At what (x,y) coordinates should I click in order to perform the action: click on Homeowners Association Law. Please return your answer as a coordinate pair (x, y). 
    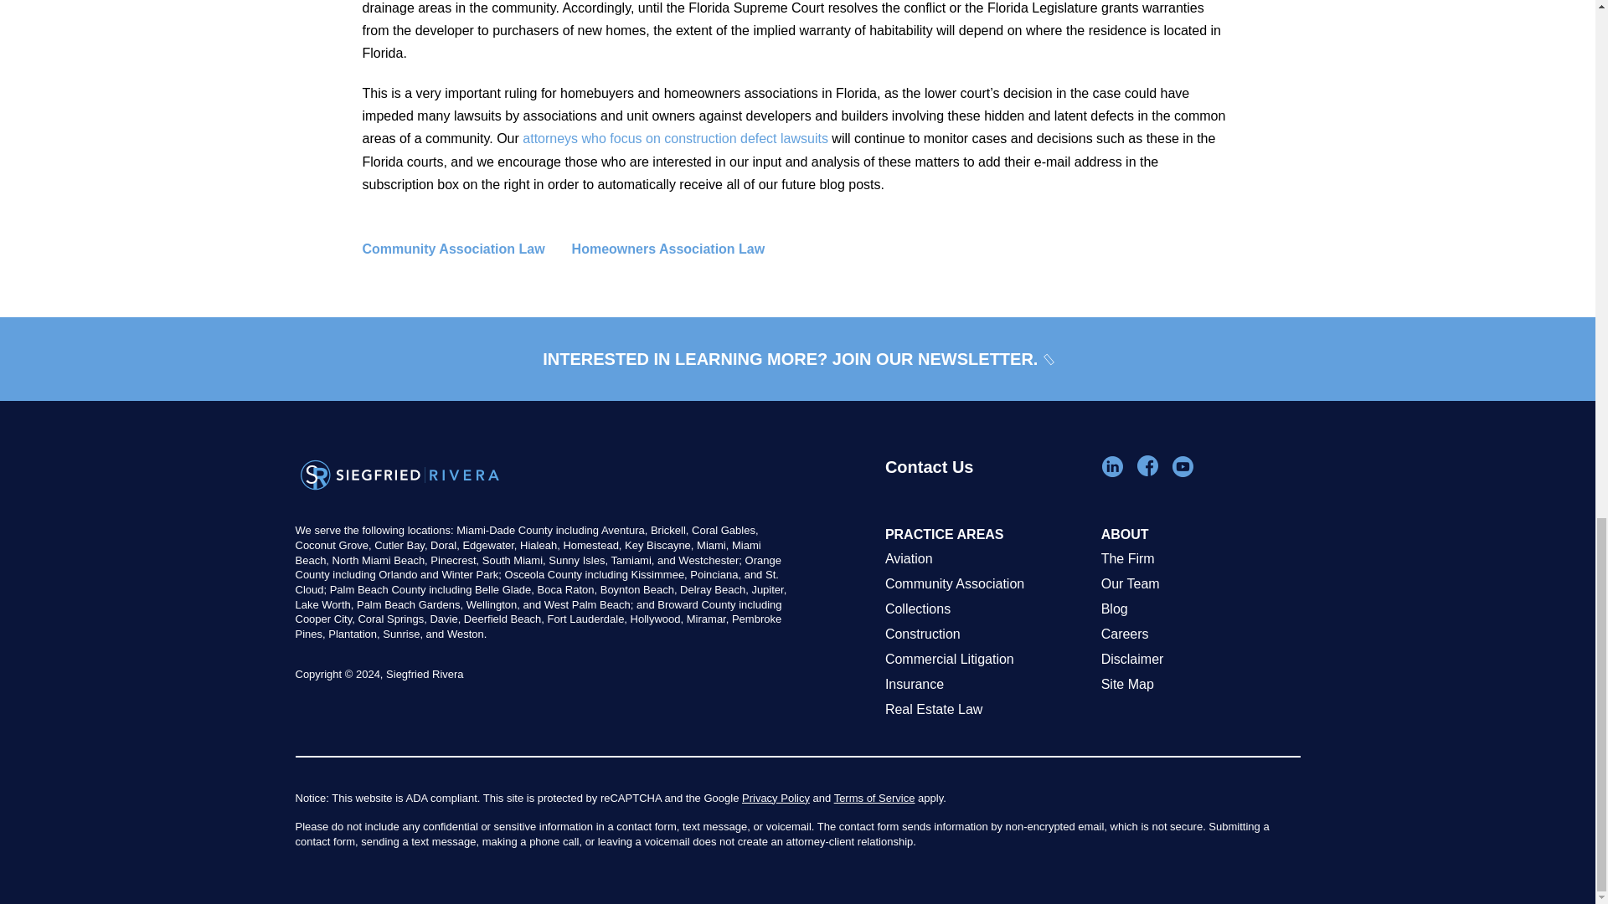
    Looking at the image, I should click on (682, 249).